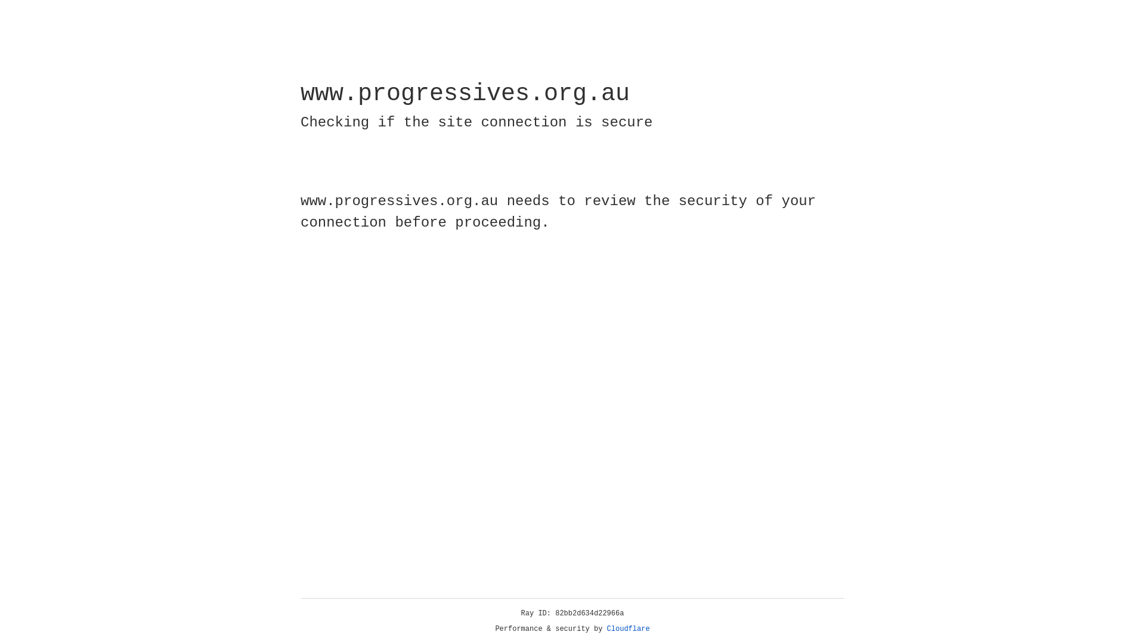 The image size is (1145, 644). What do you see at coordinates (629, 629) in the screenshot?
I see `Cloudflare` at bounding box center [629, 629].